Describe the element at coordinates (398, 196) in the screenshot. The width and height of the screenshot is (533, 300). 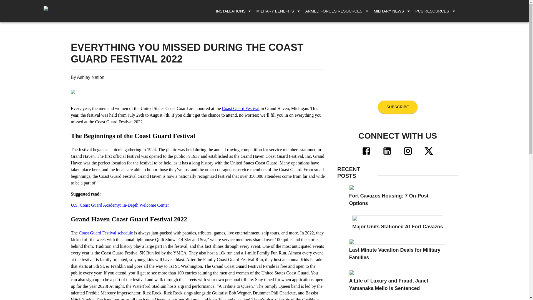
I see `Fort Cavazos Housing: 7 On-Post Options` at that location.